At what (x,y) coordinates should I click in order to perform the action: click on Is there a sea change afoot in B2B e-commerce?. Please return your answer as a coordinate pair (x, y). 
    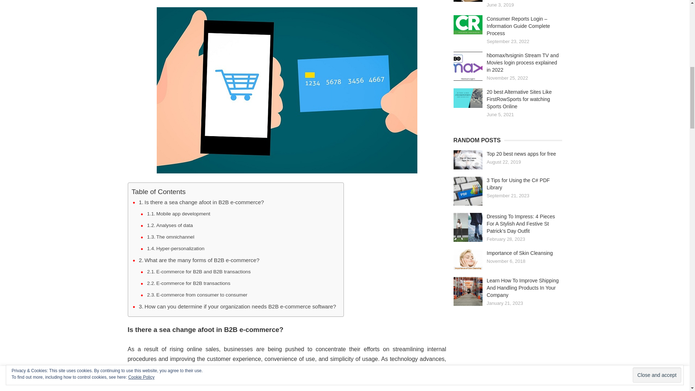
    Looking at the image, I should click on (201, 202).